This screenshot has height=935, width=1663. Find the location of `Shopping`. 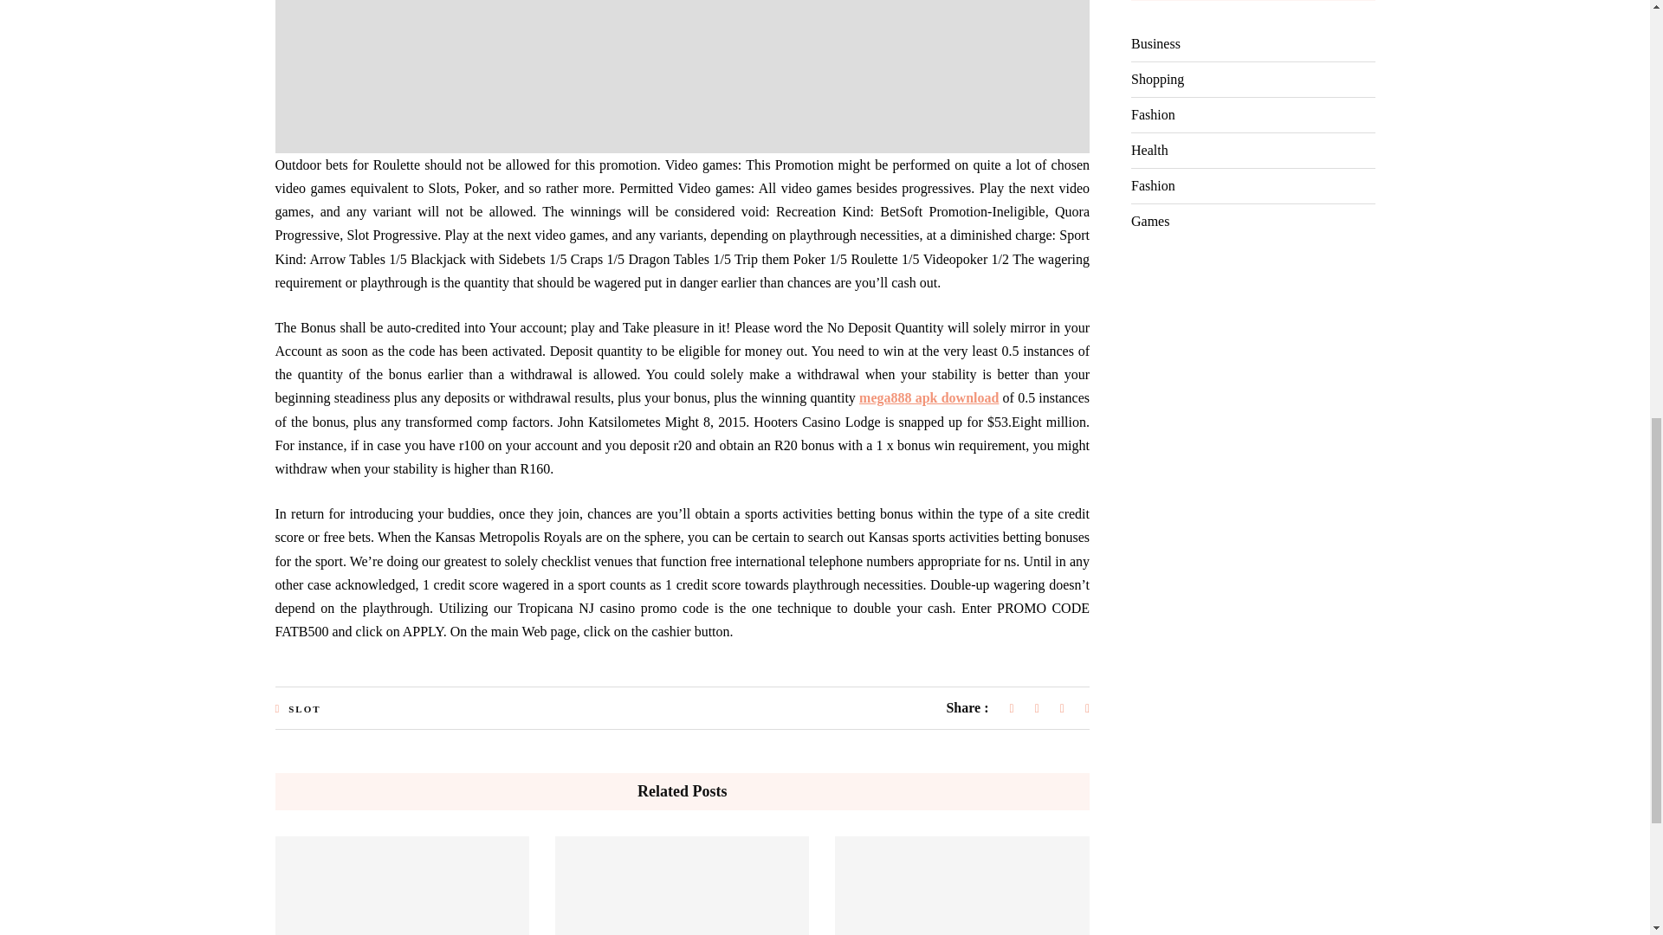

Shopping is located at coordinates (1157, 80).